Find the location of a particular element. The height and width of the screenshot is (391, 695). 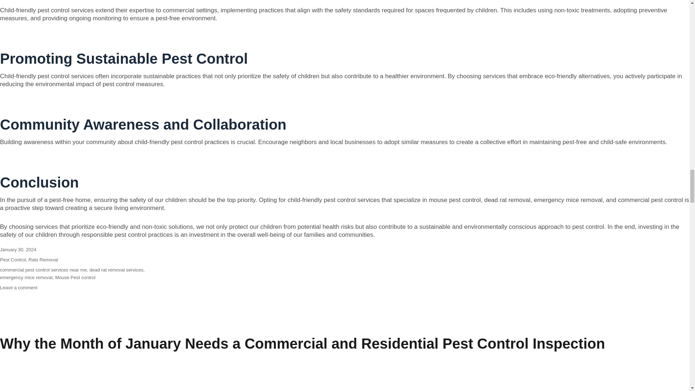

Rats Removal is located at coordinates (43, 259).